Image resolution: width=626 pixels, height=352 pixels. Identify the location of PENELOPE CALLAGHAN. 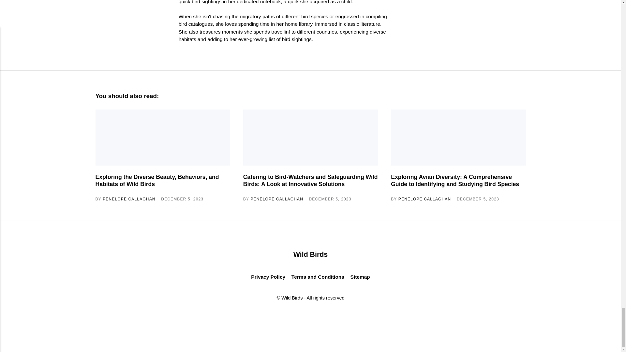
(276, 199).